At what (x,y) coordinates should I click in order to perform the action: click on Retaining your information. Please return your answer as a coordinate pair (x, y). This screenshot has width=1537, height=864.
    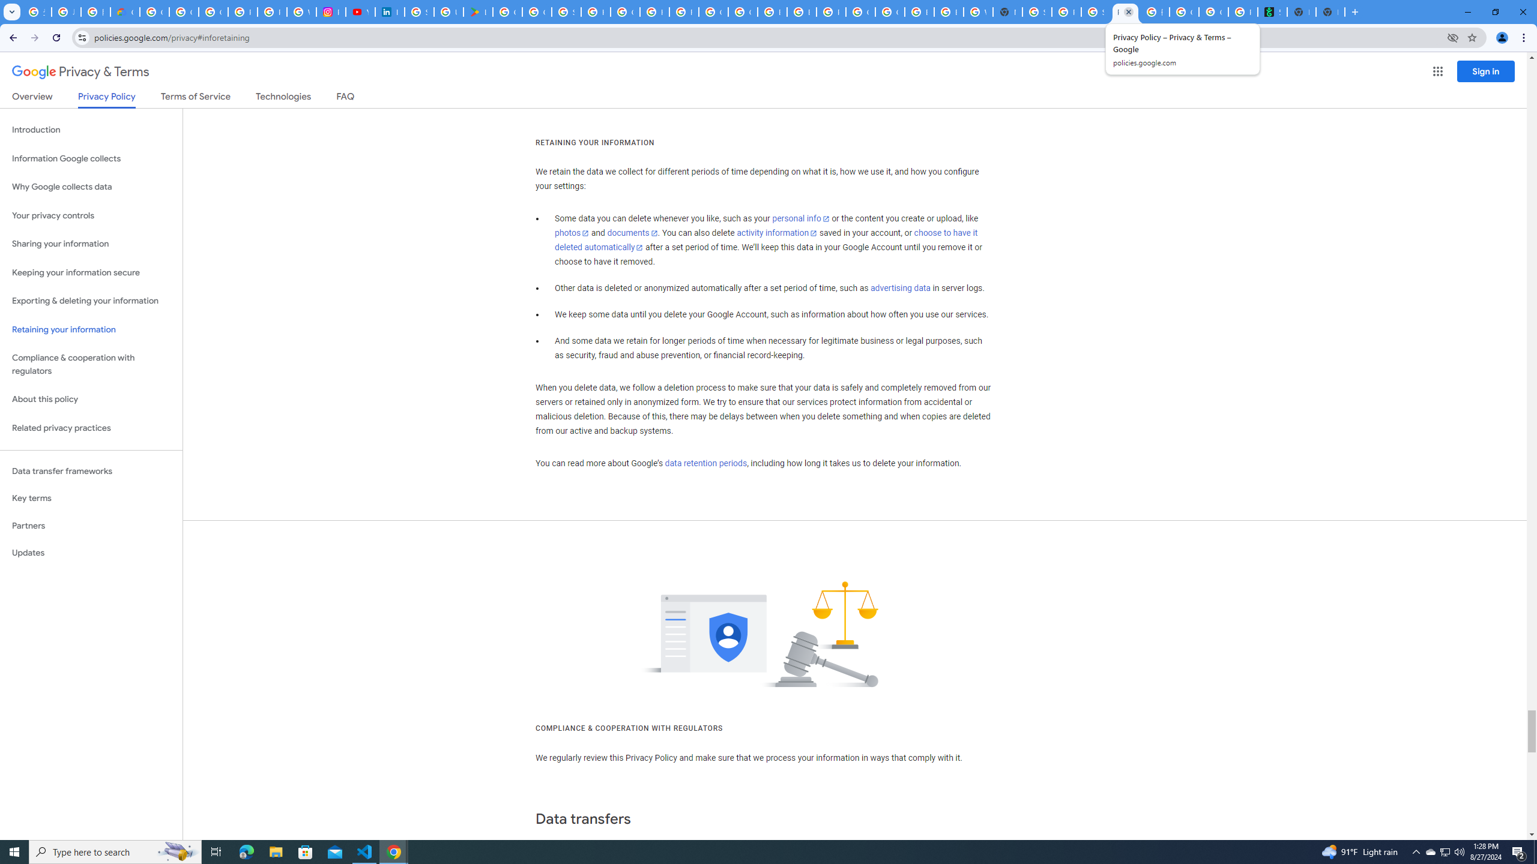
    Looking at the image, I should click on (91, 330).